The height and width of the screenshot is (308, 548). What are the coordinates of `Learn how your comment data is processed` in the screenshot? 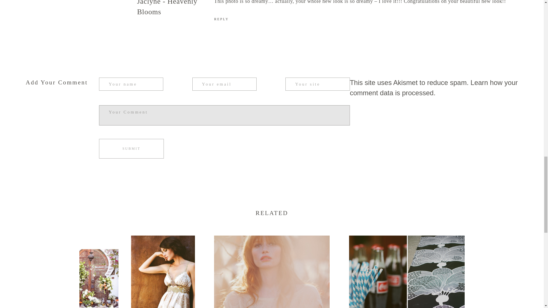 It's located at (137, 272).